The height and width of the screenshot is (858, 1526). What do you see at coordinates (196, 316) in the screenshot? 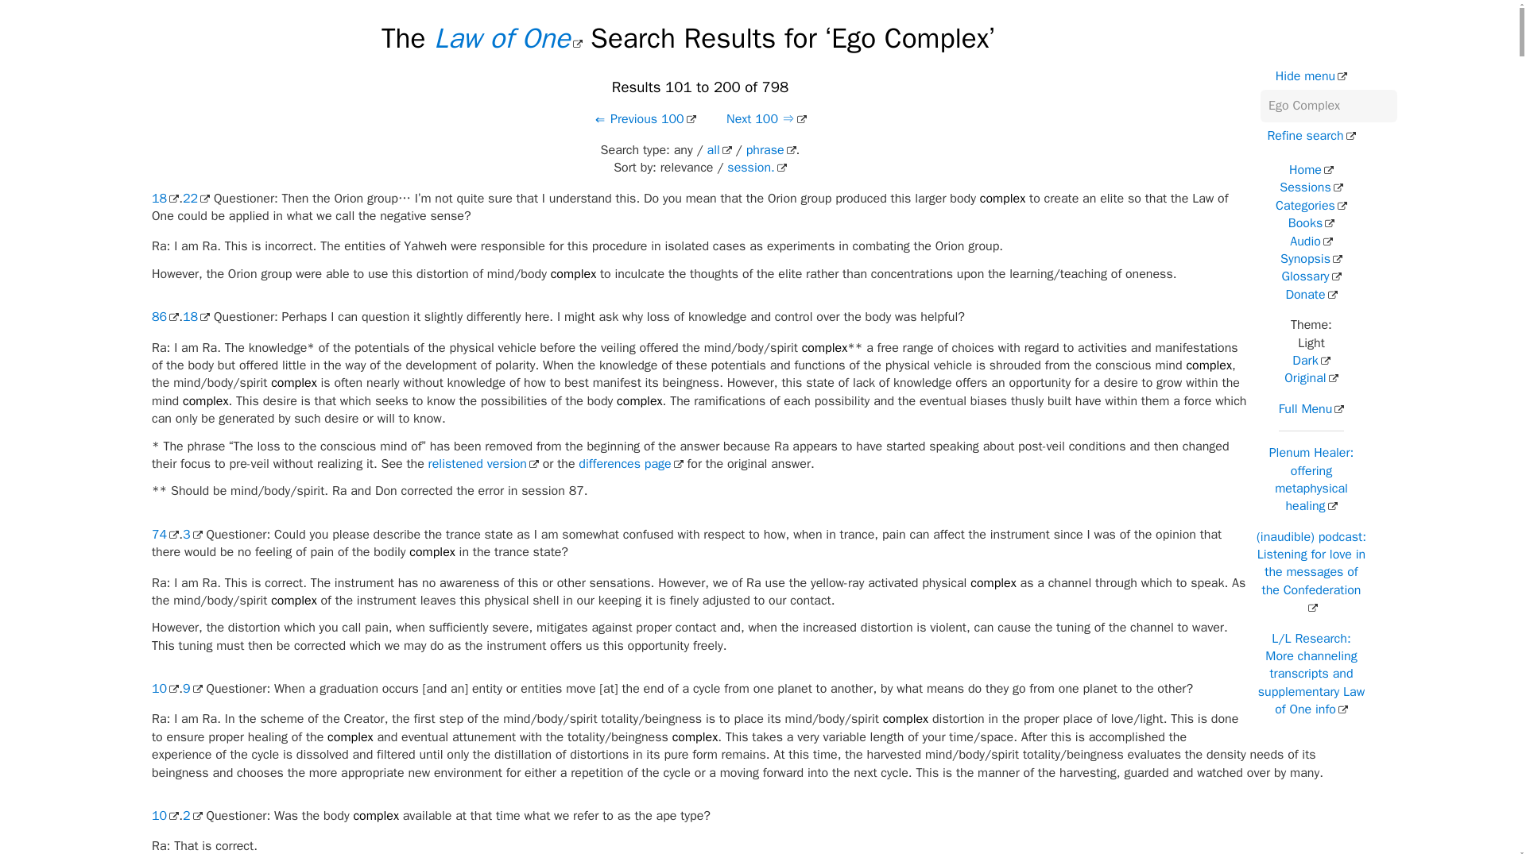
I see `18` at bounding box center [196, 316].